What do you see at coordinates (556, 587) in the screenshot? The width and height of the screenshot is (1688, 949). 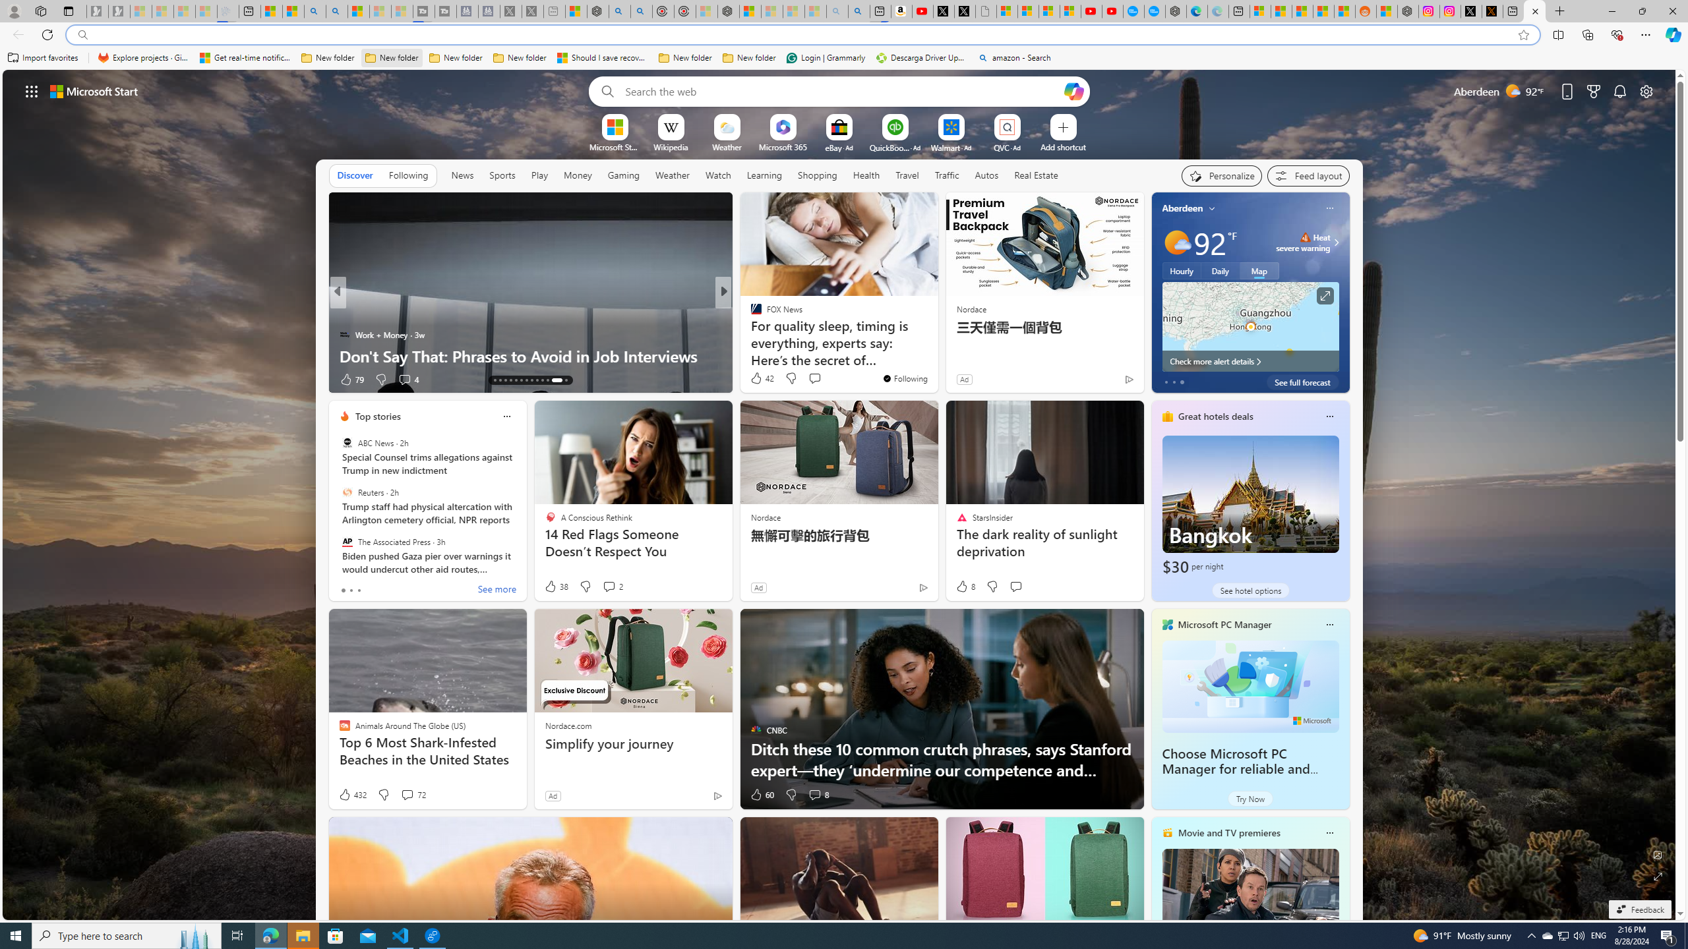 I see `38 Like` at bounding box center [556, 587].